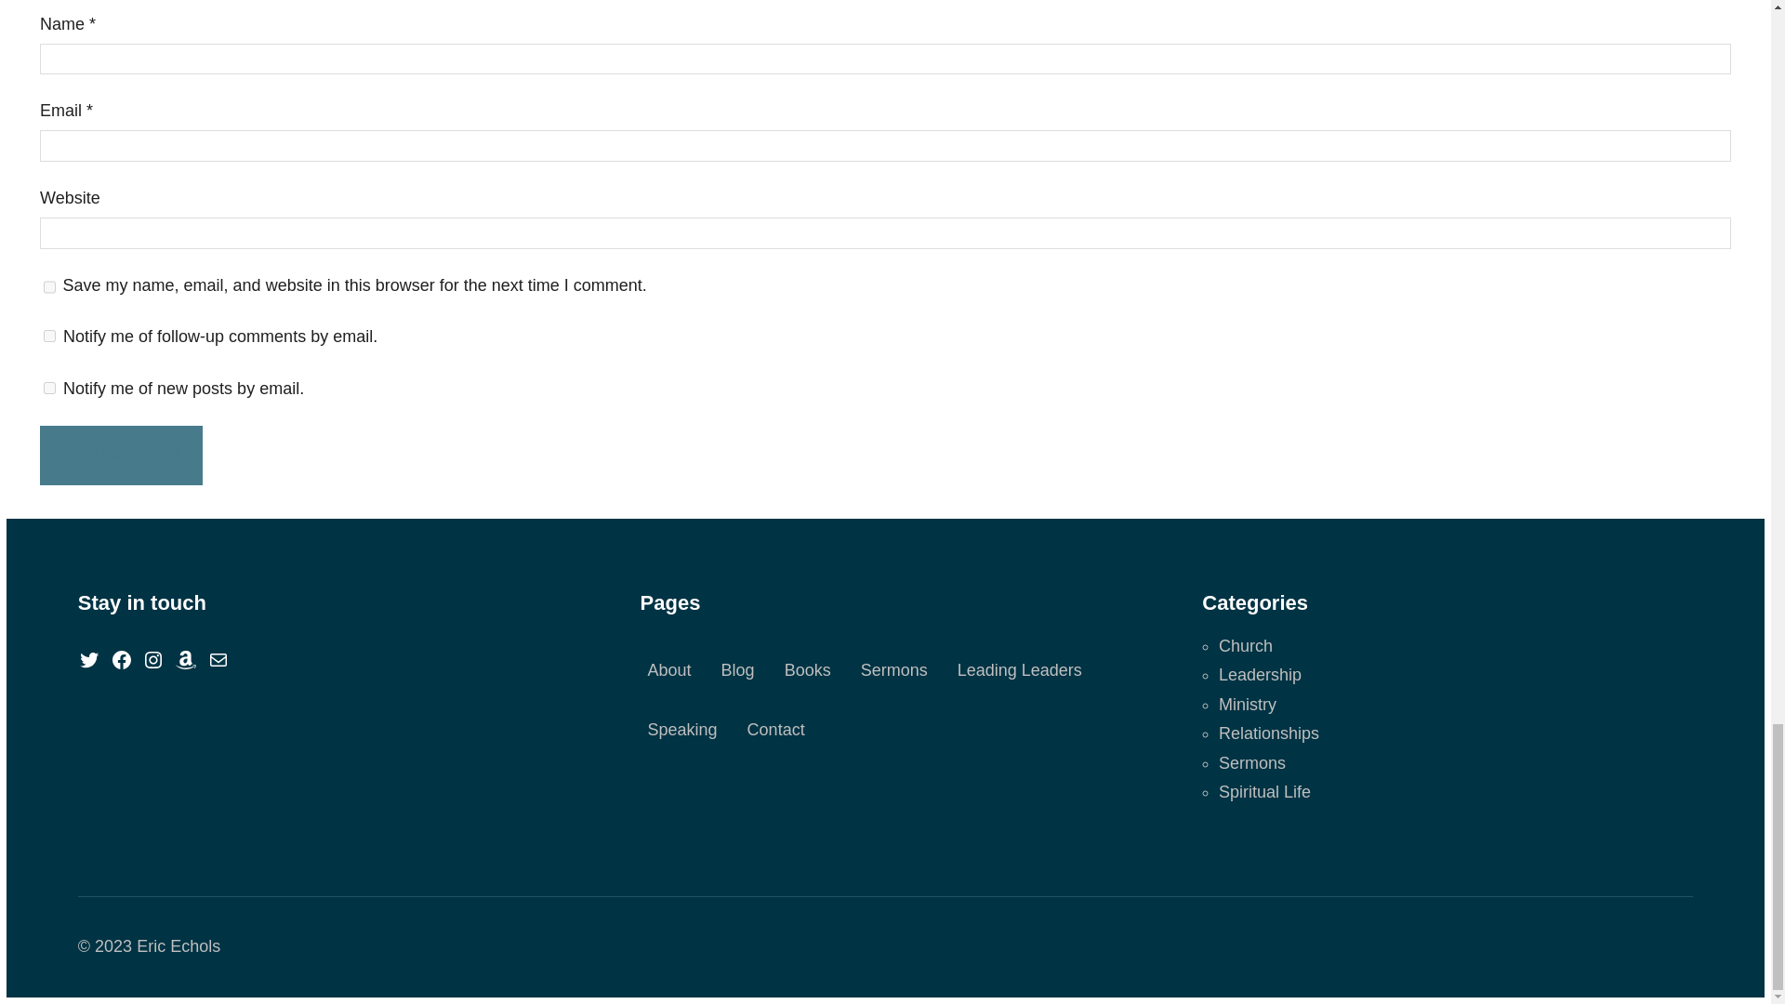  What do you see at coordinates (218, 660) in the screenshot?
I see `Mail` at bounding box center [218, 660].